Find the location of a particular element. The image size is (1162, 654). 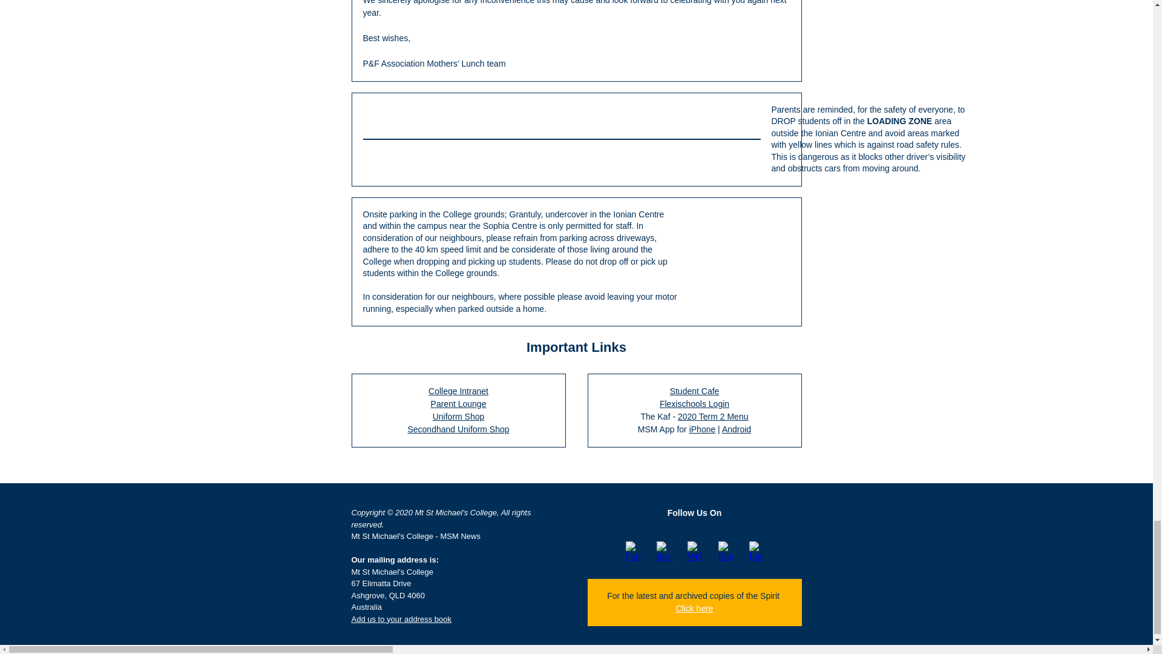

iPhone is located at coordinates (702, 429).